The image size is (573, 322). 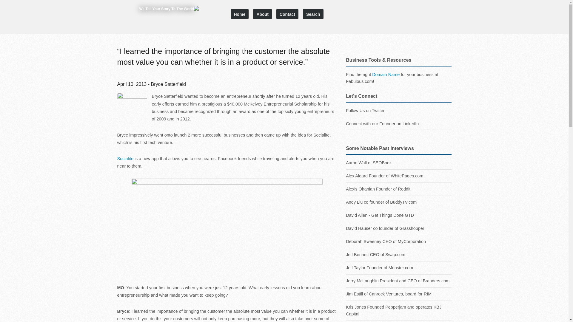 What do you see at coordinates (287, 14) in the screenshot?
I see `Contact` at bounding box center [287, 14].